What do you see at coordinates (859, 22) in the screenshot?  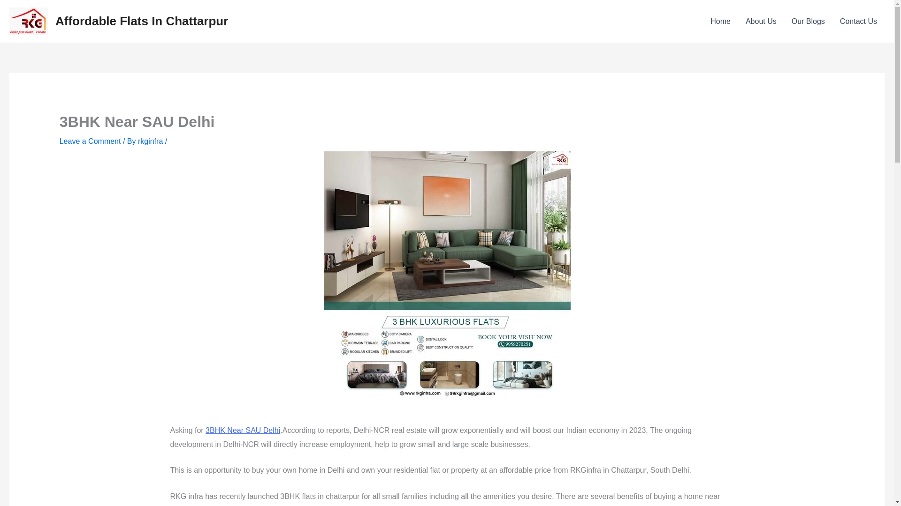 I see `Contact Us` at bounding box center [859, 22].